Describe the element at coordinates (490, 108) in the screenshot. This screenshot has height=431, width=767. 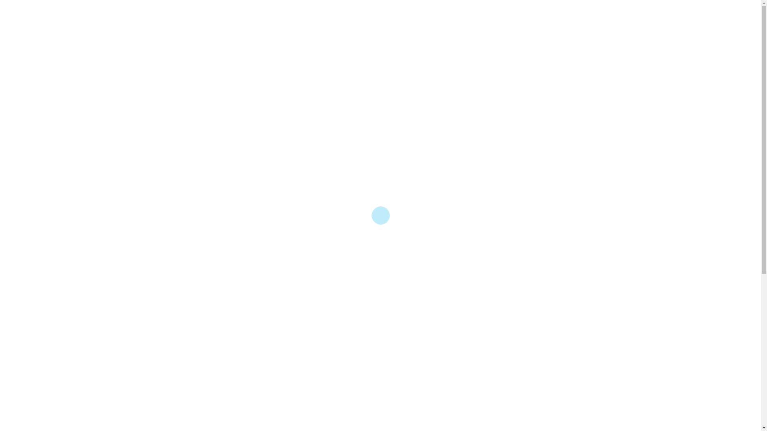
I see `WASTE AUDITS` at that location.